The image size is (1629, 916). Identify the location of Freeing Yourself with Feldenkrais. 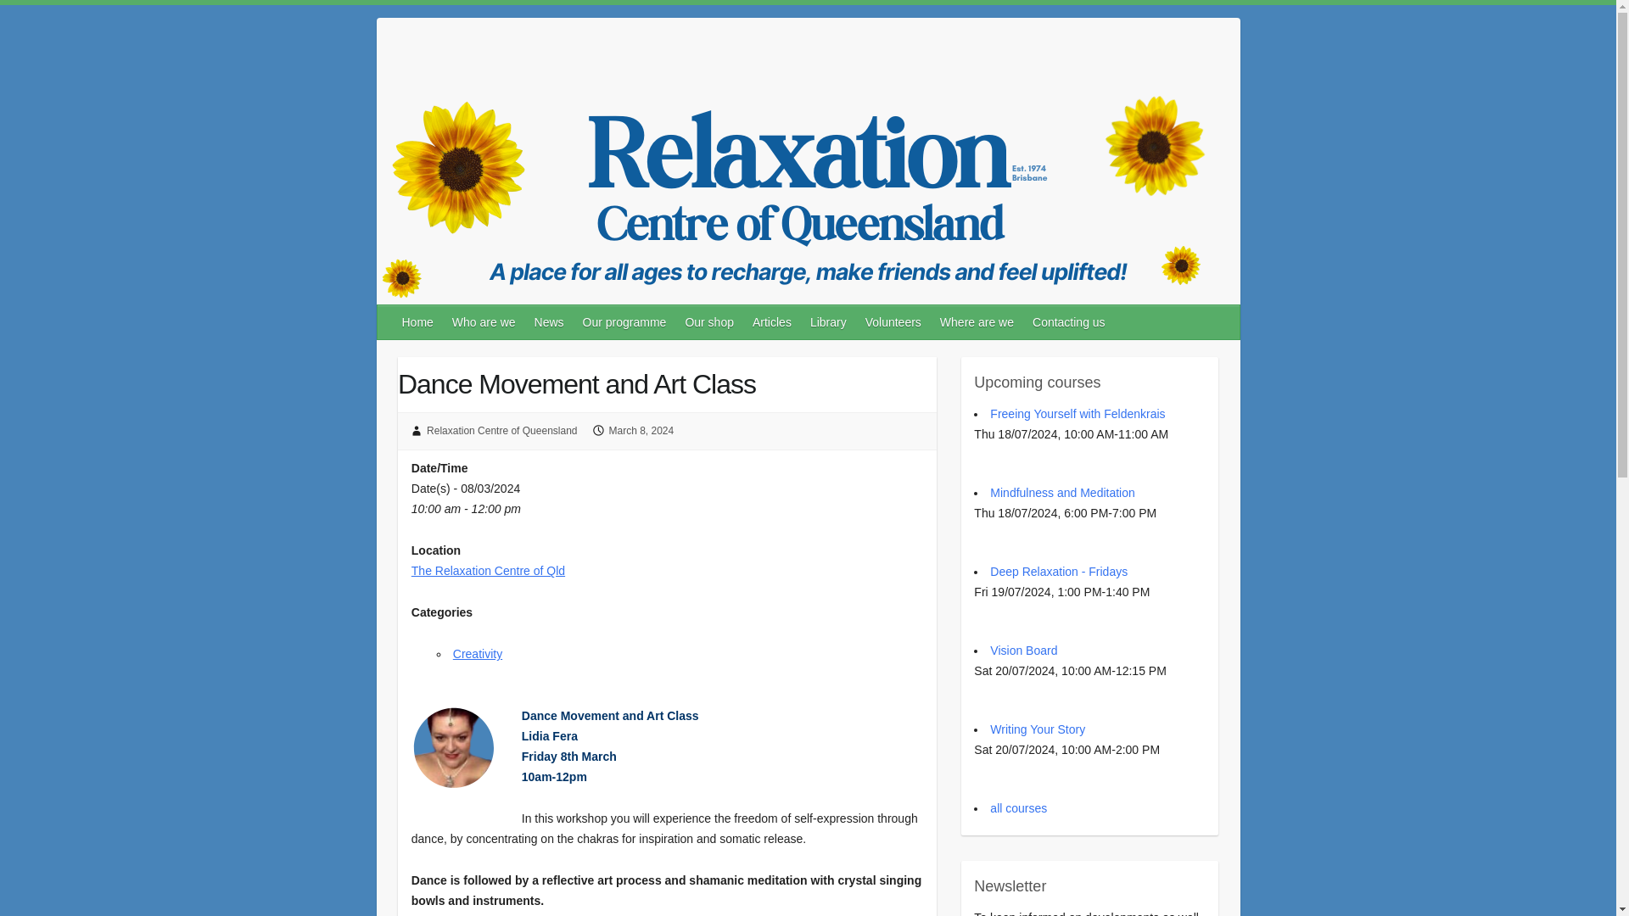
(1078, 413).